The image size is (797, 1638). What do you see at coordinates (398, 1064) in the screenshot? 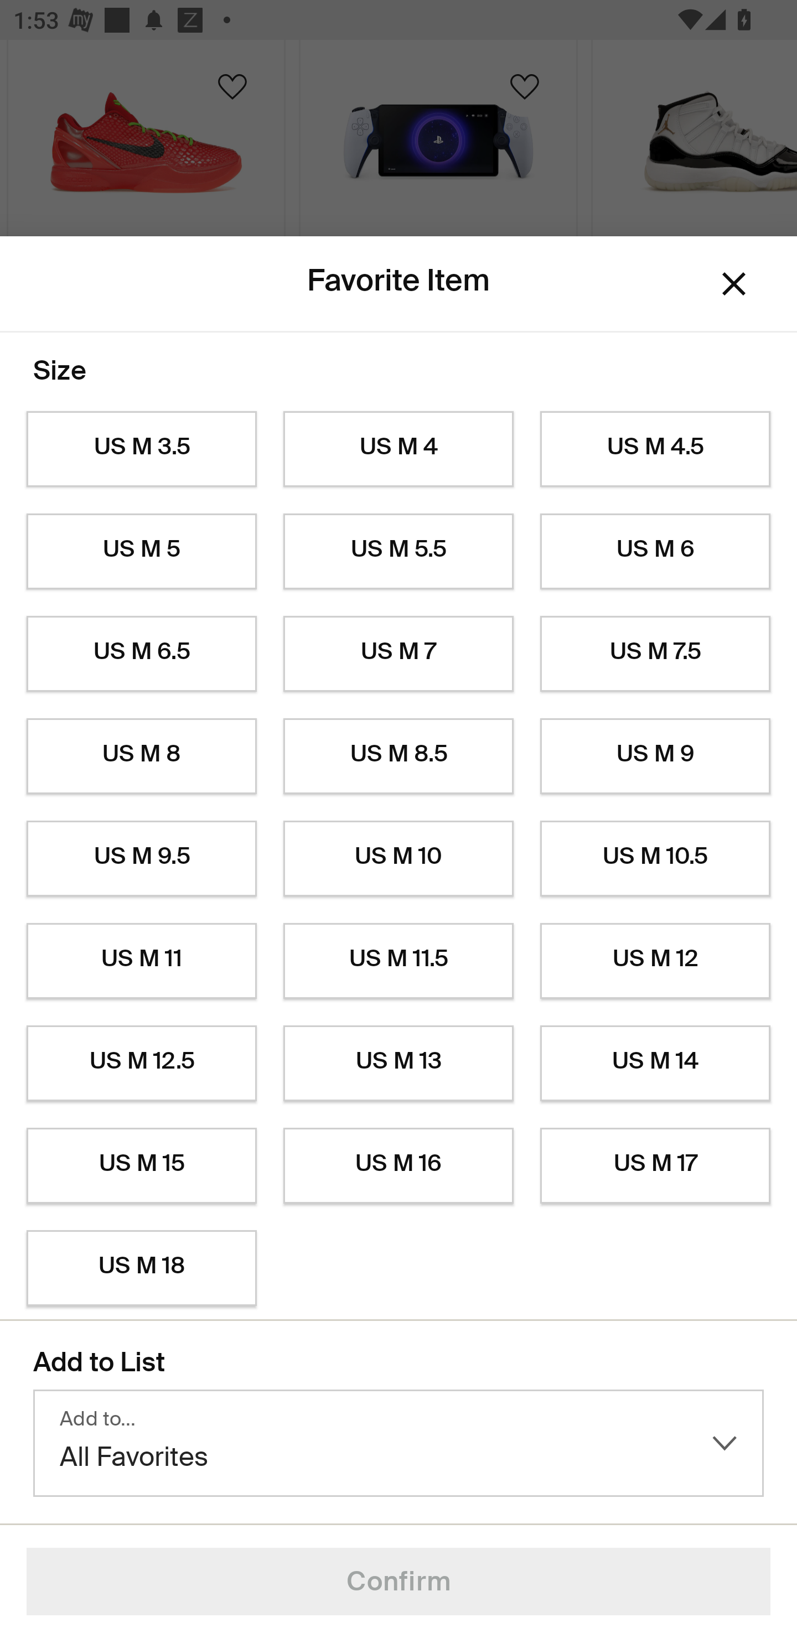
I see `US M 13` at bounding box center [398, 1064].